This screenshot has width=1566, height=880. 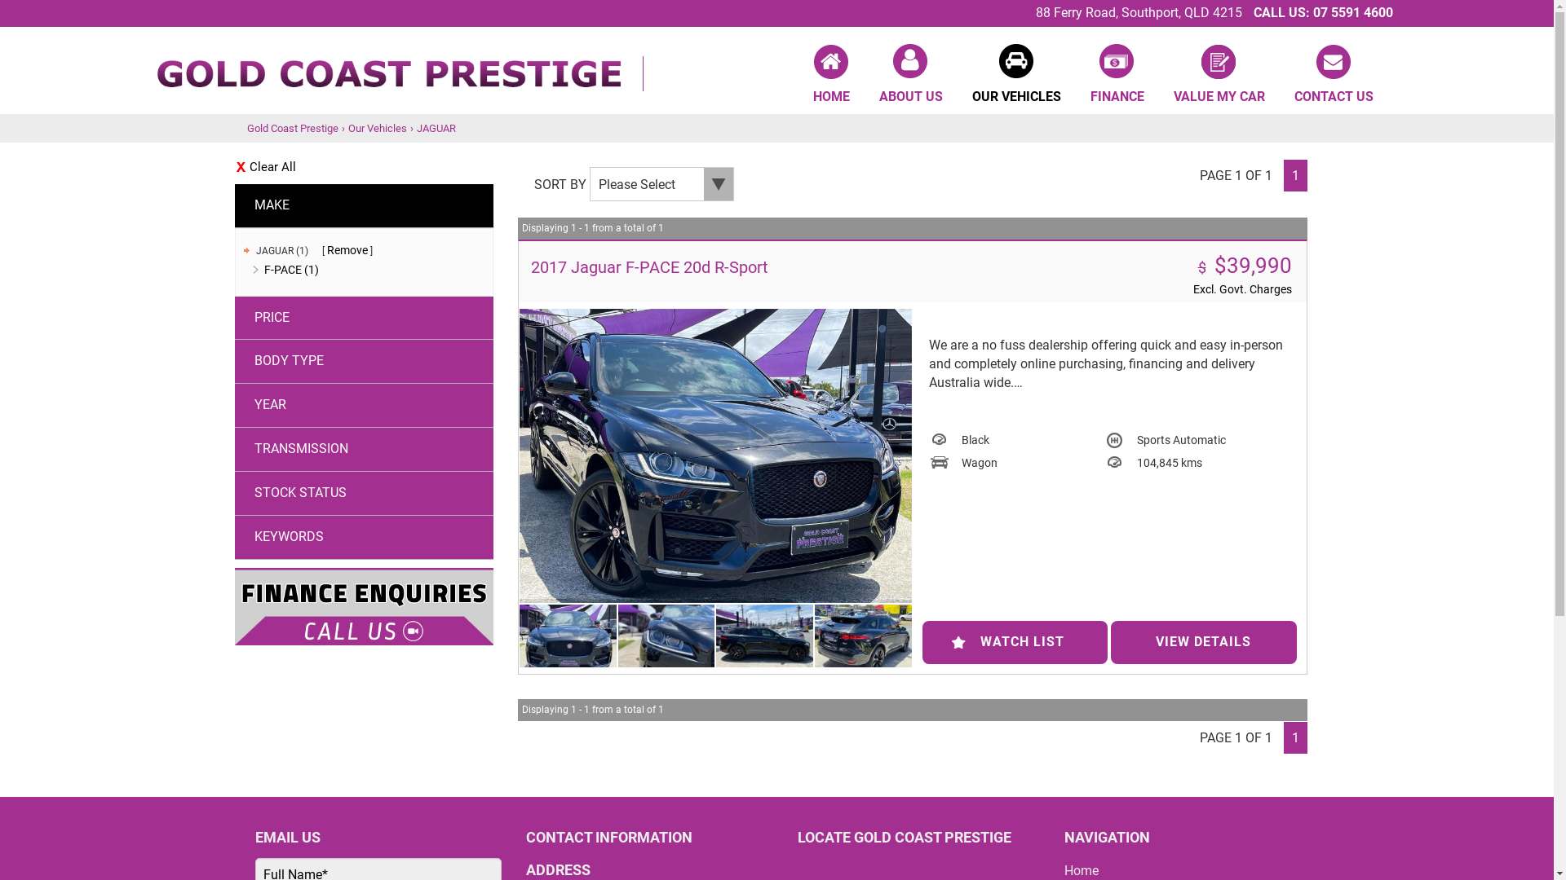 What do you see at coordinates (292, 129) in the screenshot?
I see `Gold Coast Prestige` at bounding box center [292, 129].